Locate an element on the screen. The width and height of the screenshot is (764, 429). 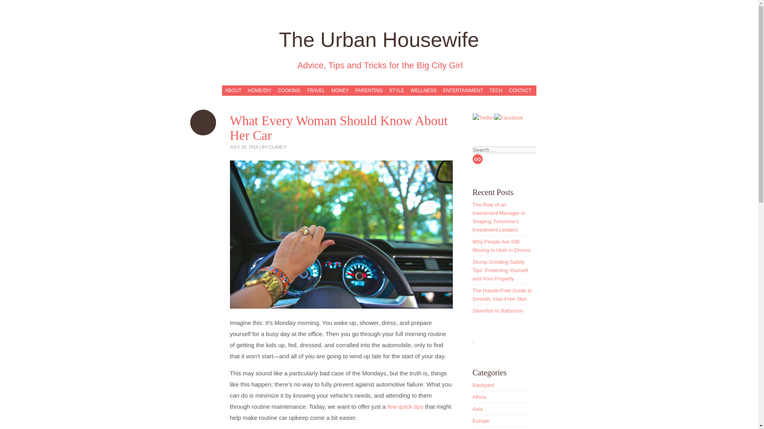
The Urban Housewife is located at coordinates (379, 40).